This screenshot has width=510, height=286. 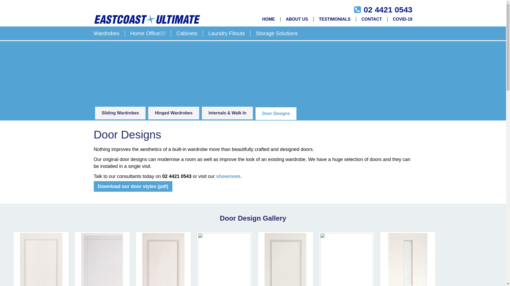 I want to click on showroom, so click(x=228, y=176).